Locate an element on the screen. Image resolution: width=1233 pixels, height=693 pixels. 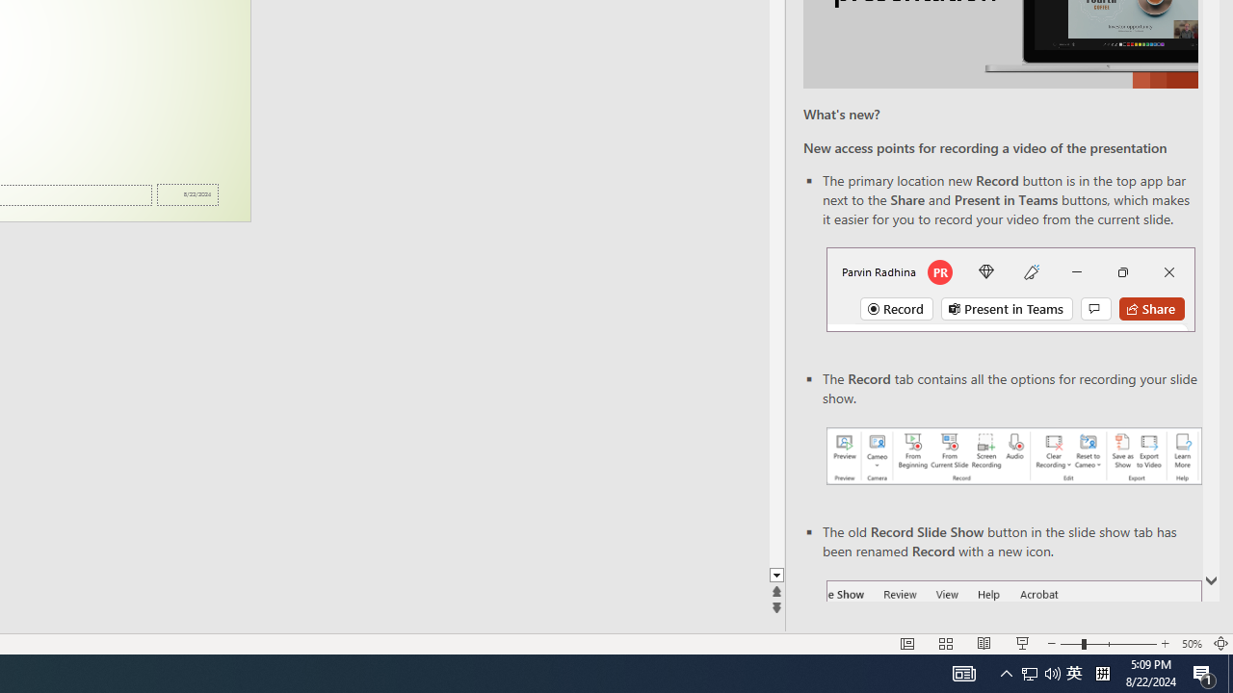
Date is located at coordinates (187, 194).